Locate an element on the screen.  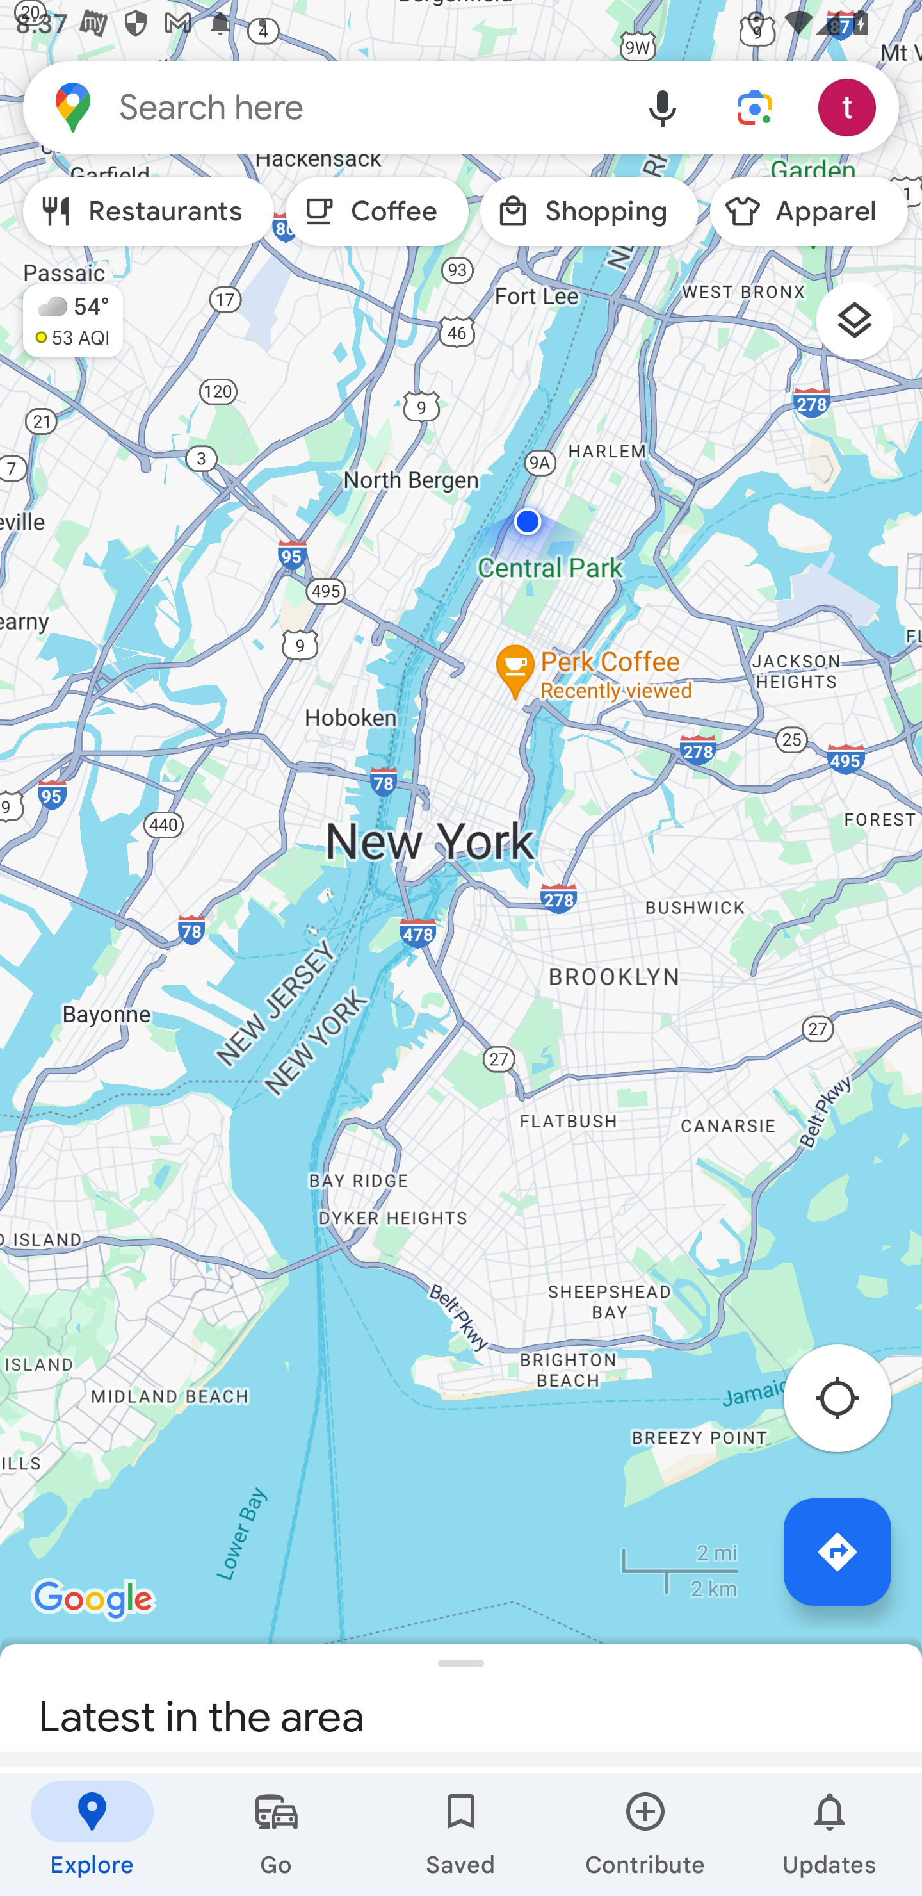
Voice search is located at coordinates (663, 106).